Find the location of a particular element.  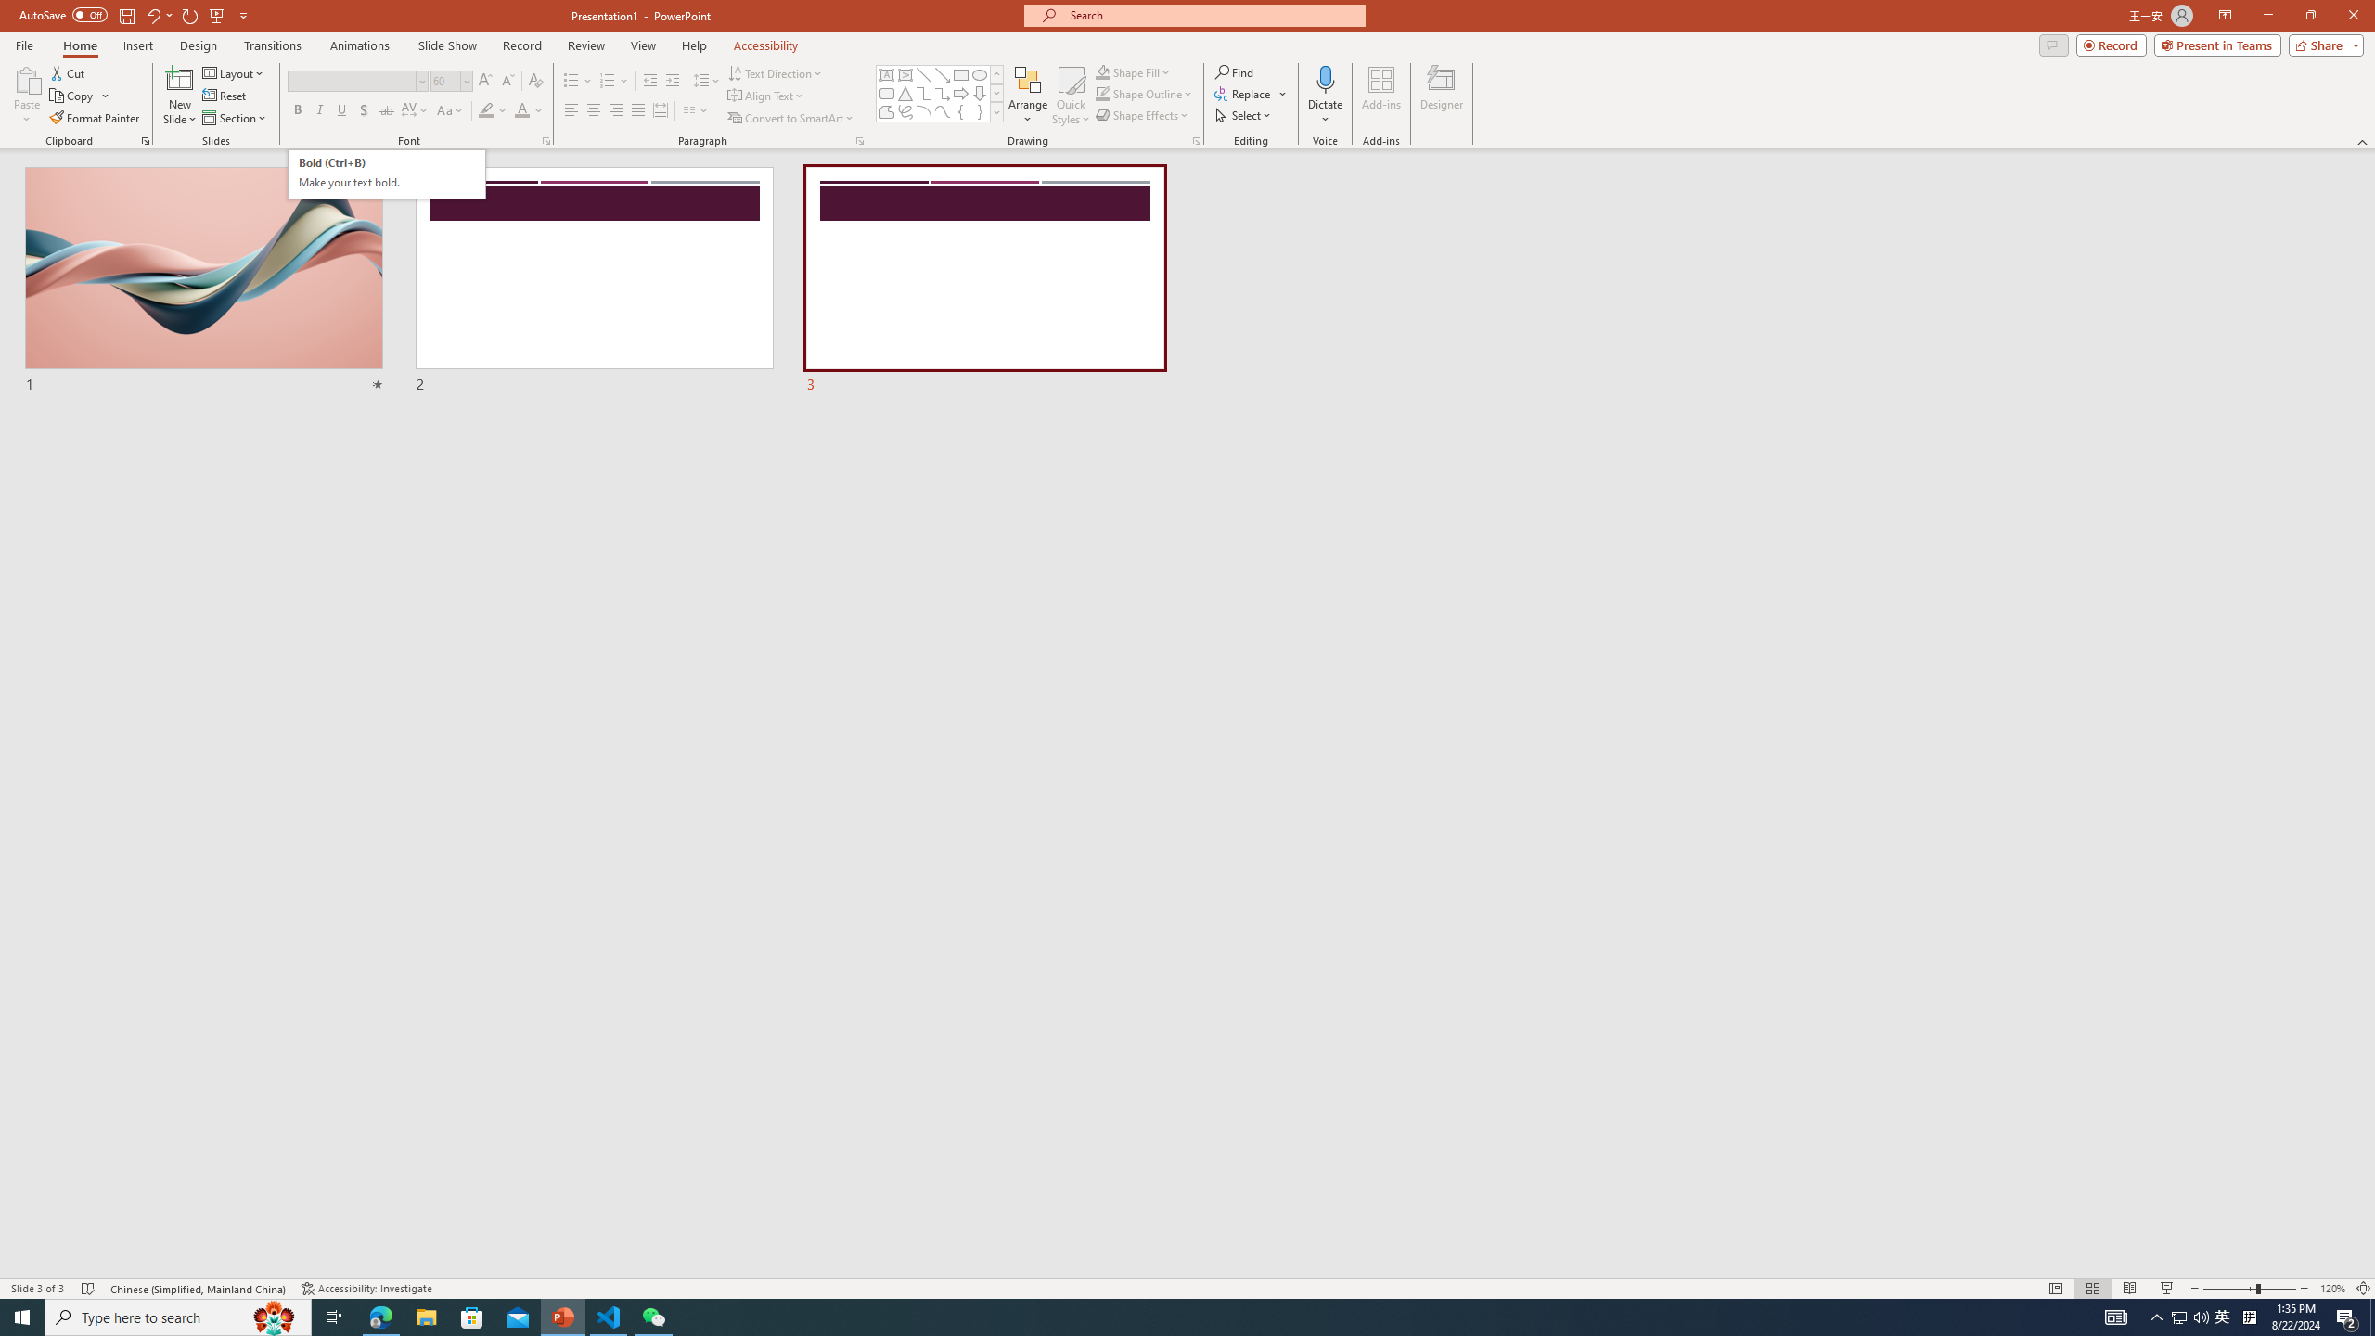

Increase Indent is located at coordinates (674, 82).